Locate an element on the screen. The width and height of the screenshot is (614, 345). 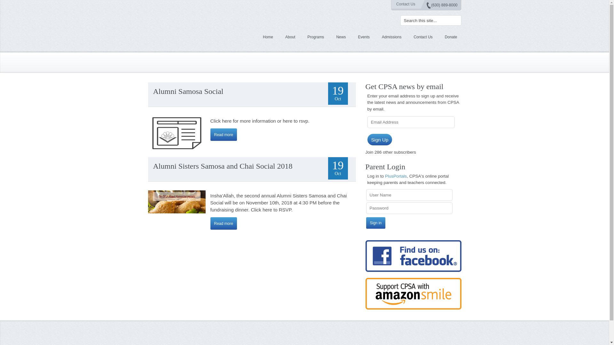
Programs is located at coordinates (315, 37).